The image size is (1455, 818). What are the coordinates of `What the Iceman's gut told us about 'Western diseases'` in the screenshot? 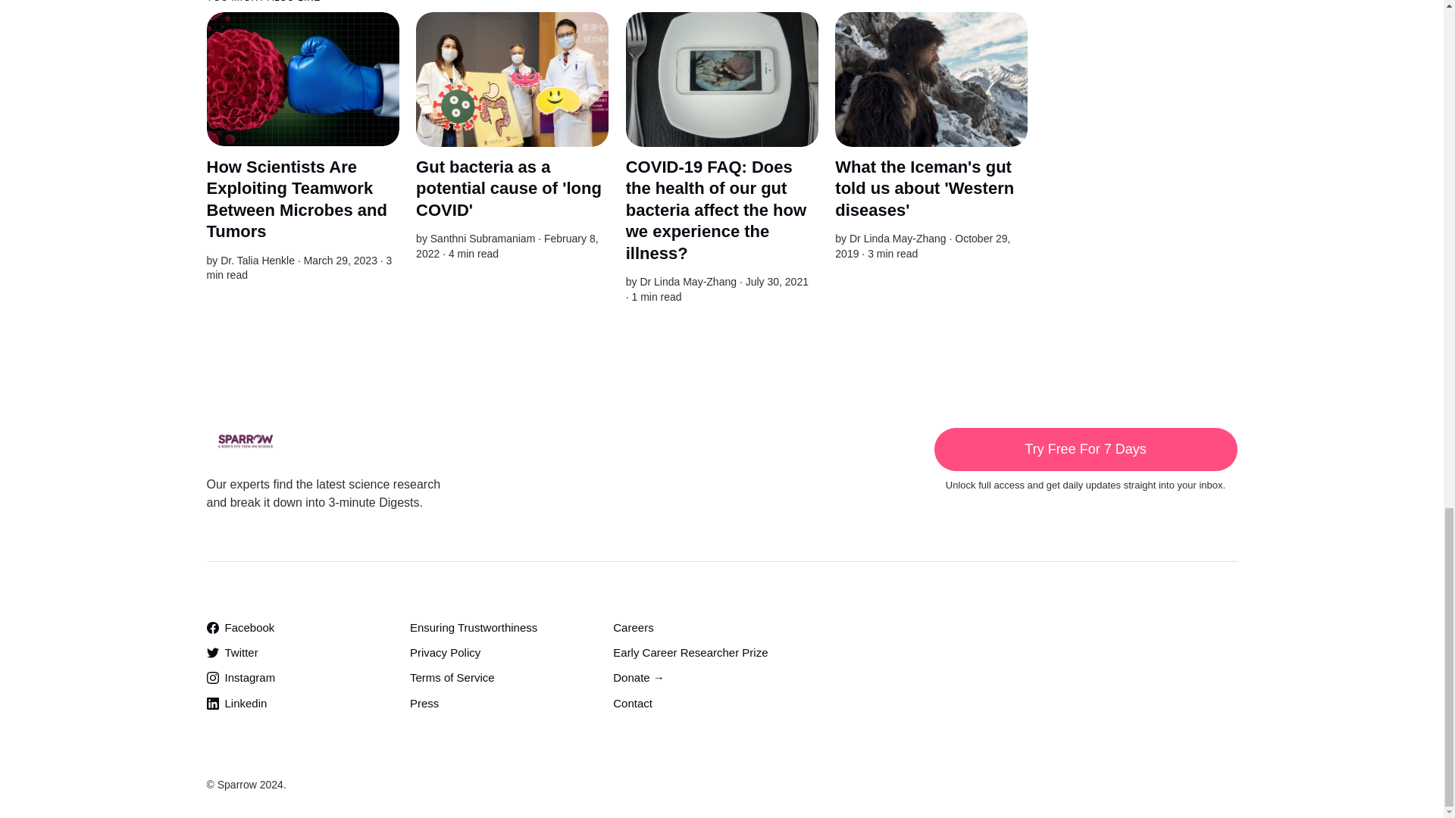 It's located at (925, 189).